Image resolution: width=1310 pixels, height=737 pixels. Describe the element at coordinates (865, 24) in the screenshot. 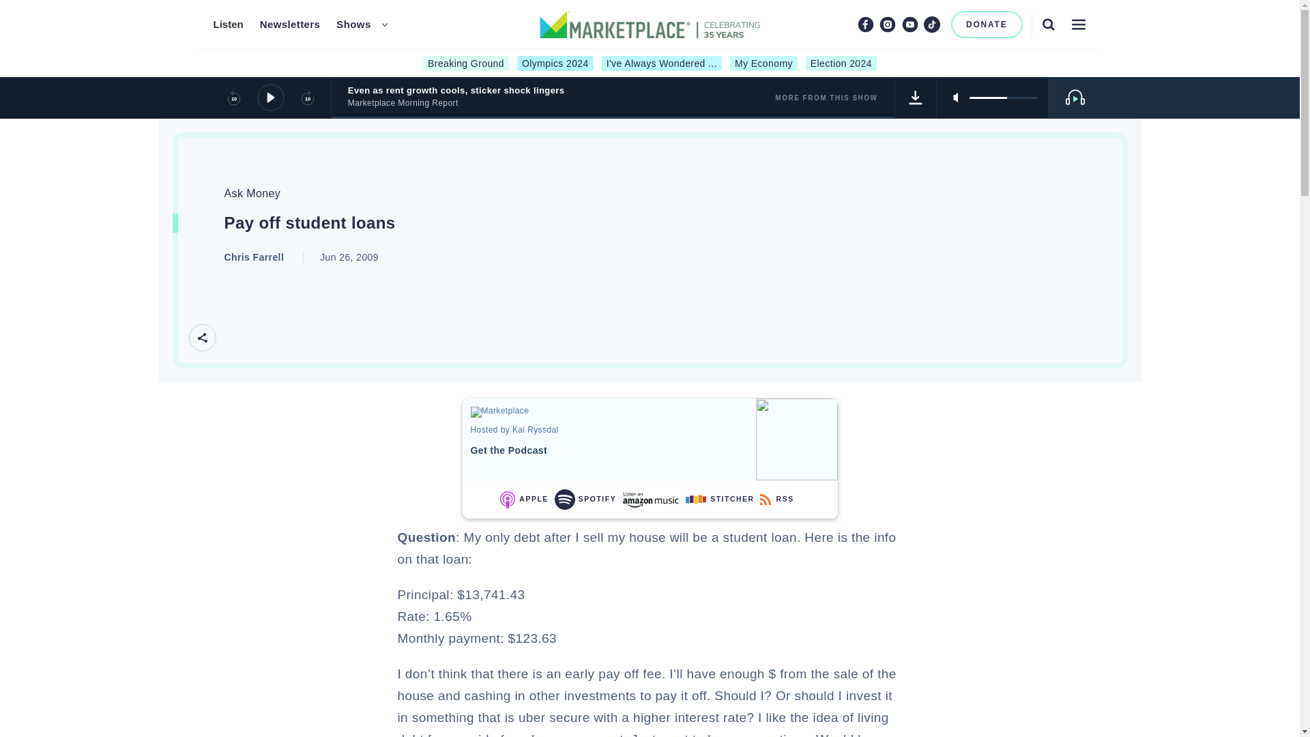

I see `Facebook` at that location.